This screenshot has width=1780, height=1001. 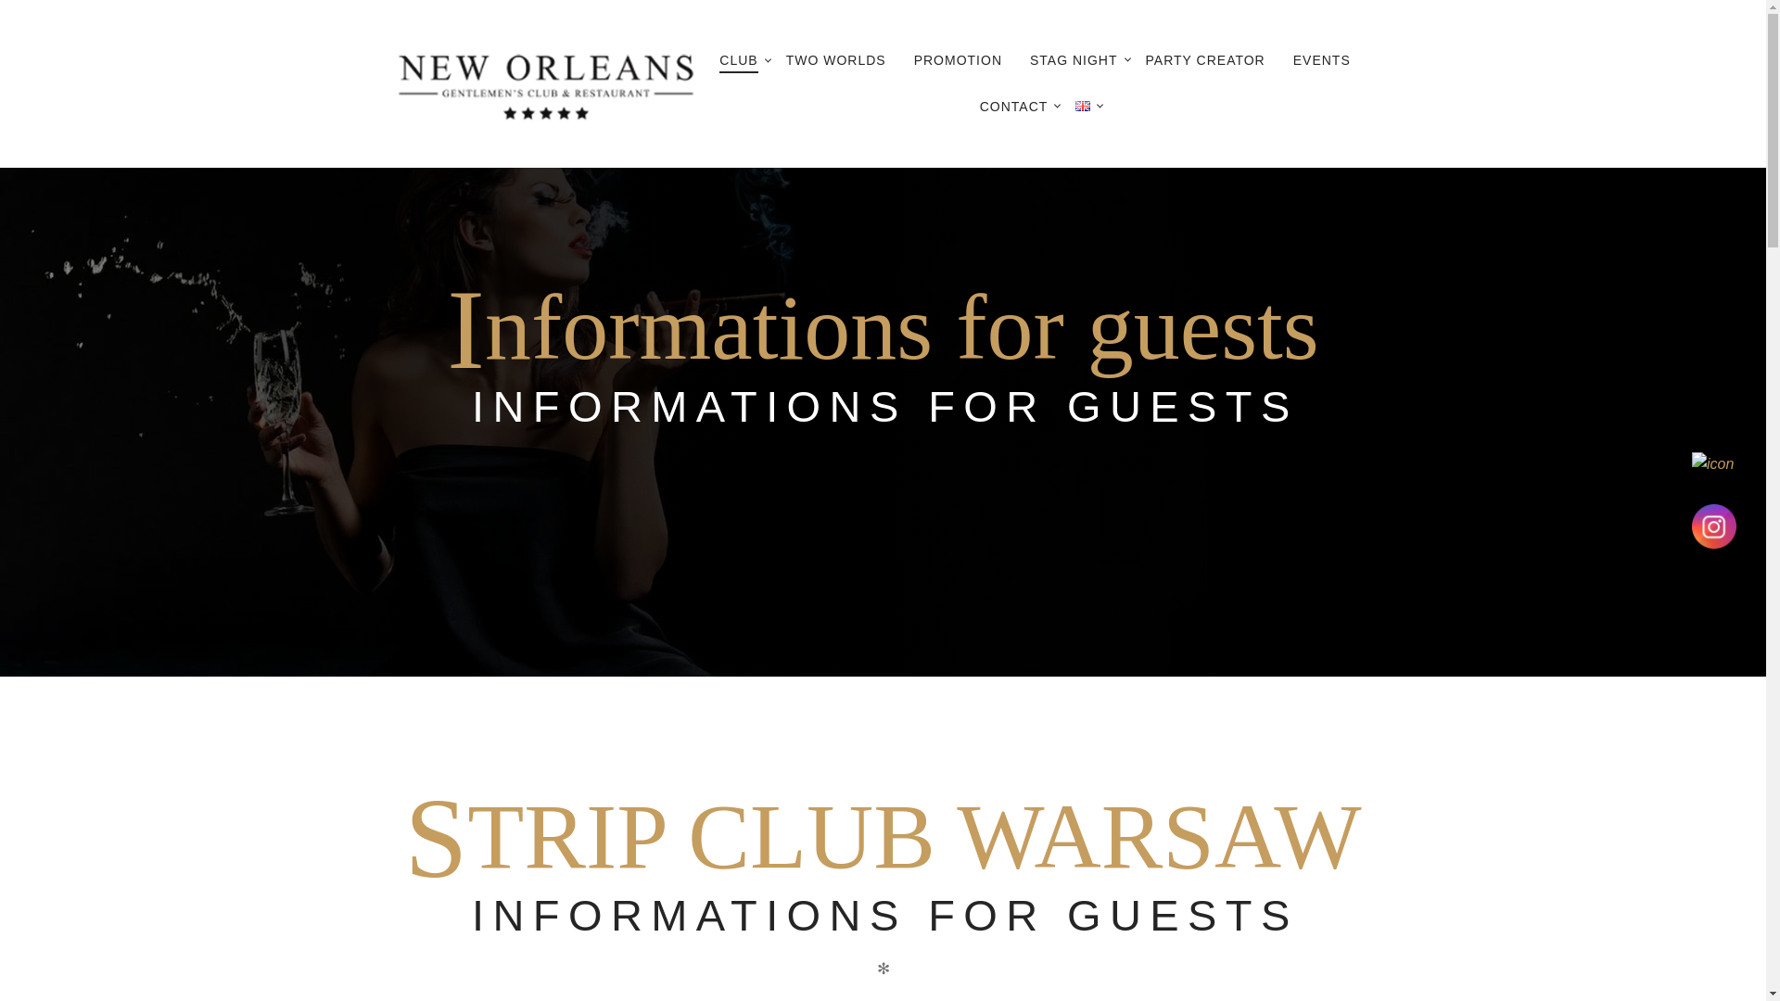 What do you see at coordinates (1714, 475) in the screenshot?
I see `Facebook` at bounding box center [1714, 475].